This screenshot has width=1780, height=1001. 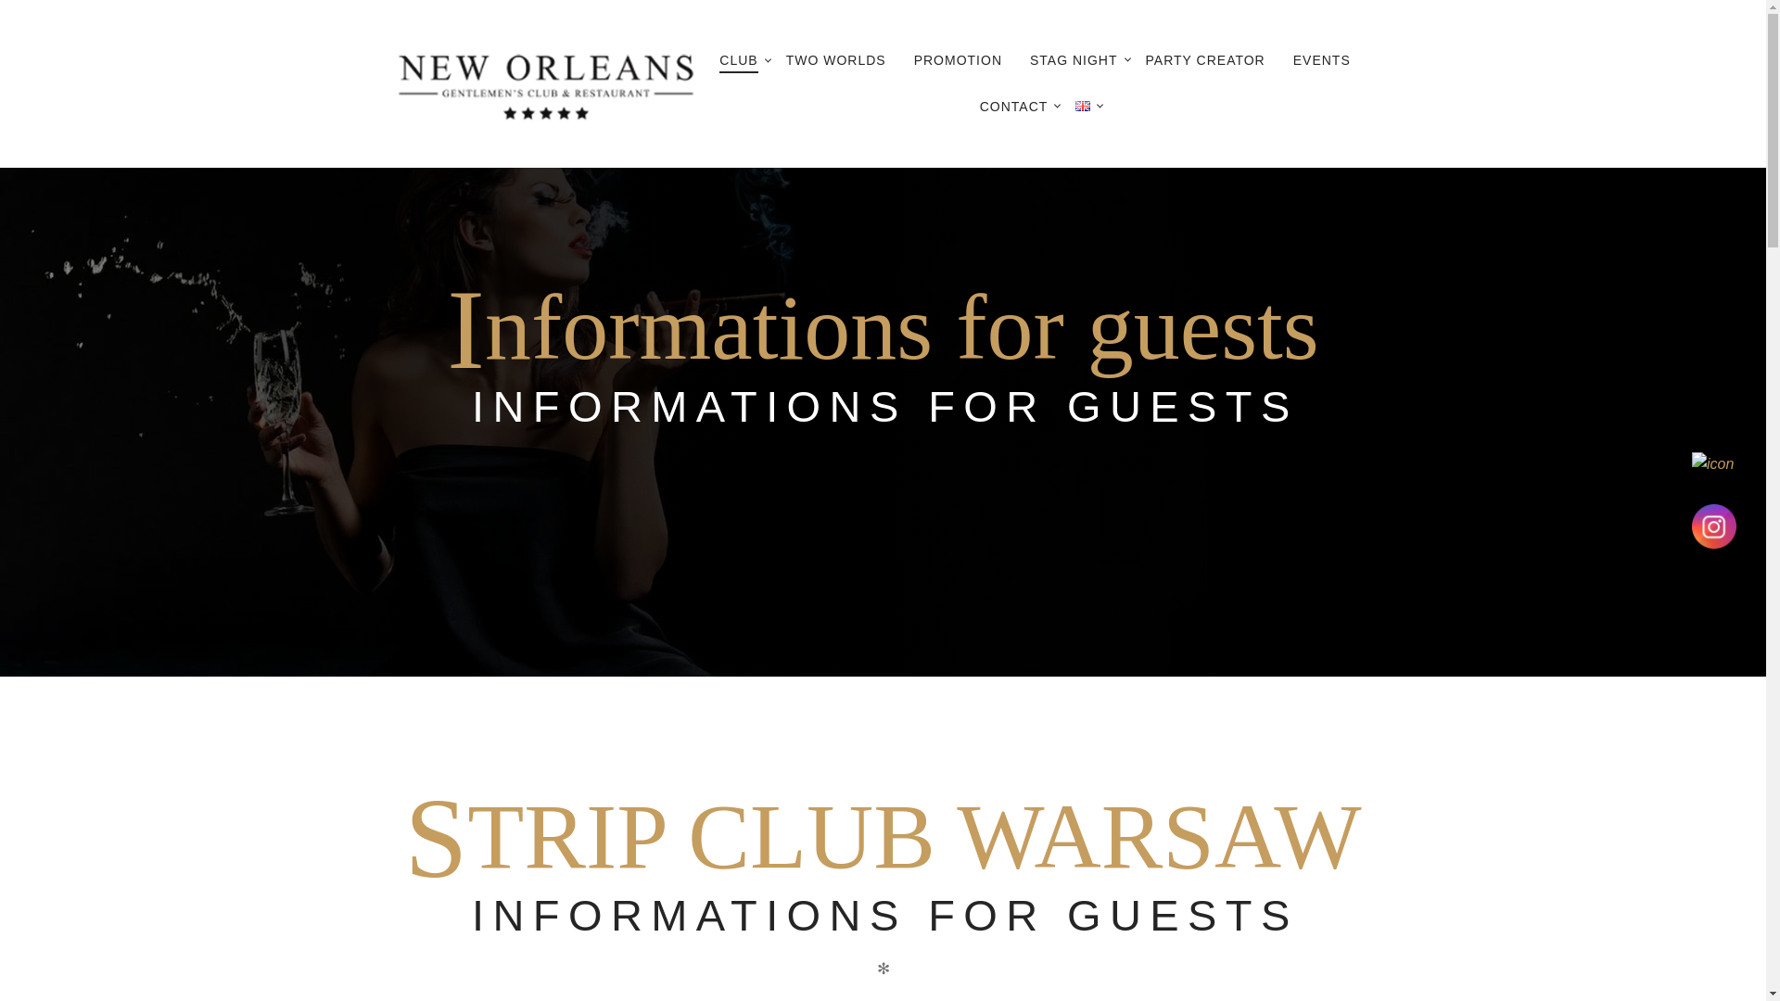 What do you see at coordinates (1714, 475) in the screenshot?
I see `Facebook` at bounding box center [1714, 475].